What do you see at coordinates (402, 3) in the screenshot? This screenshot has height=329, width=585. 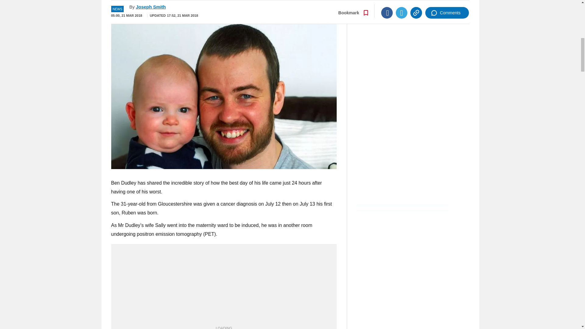 I see `Twitter` at bounding box center [402, 3].